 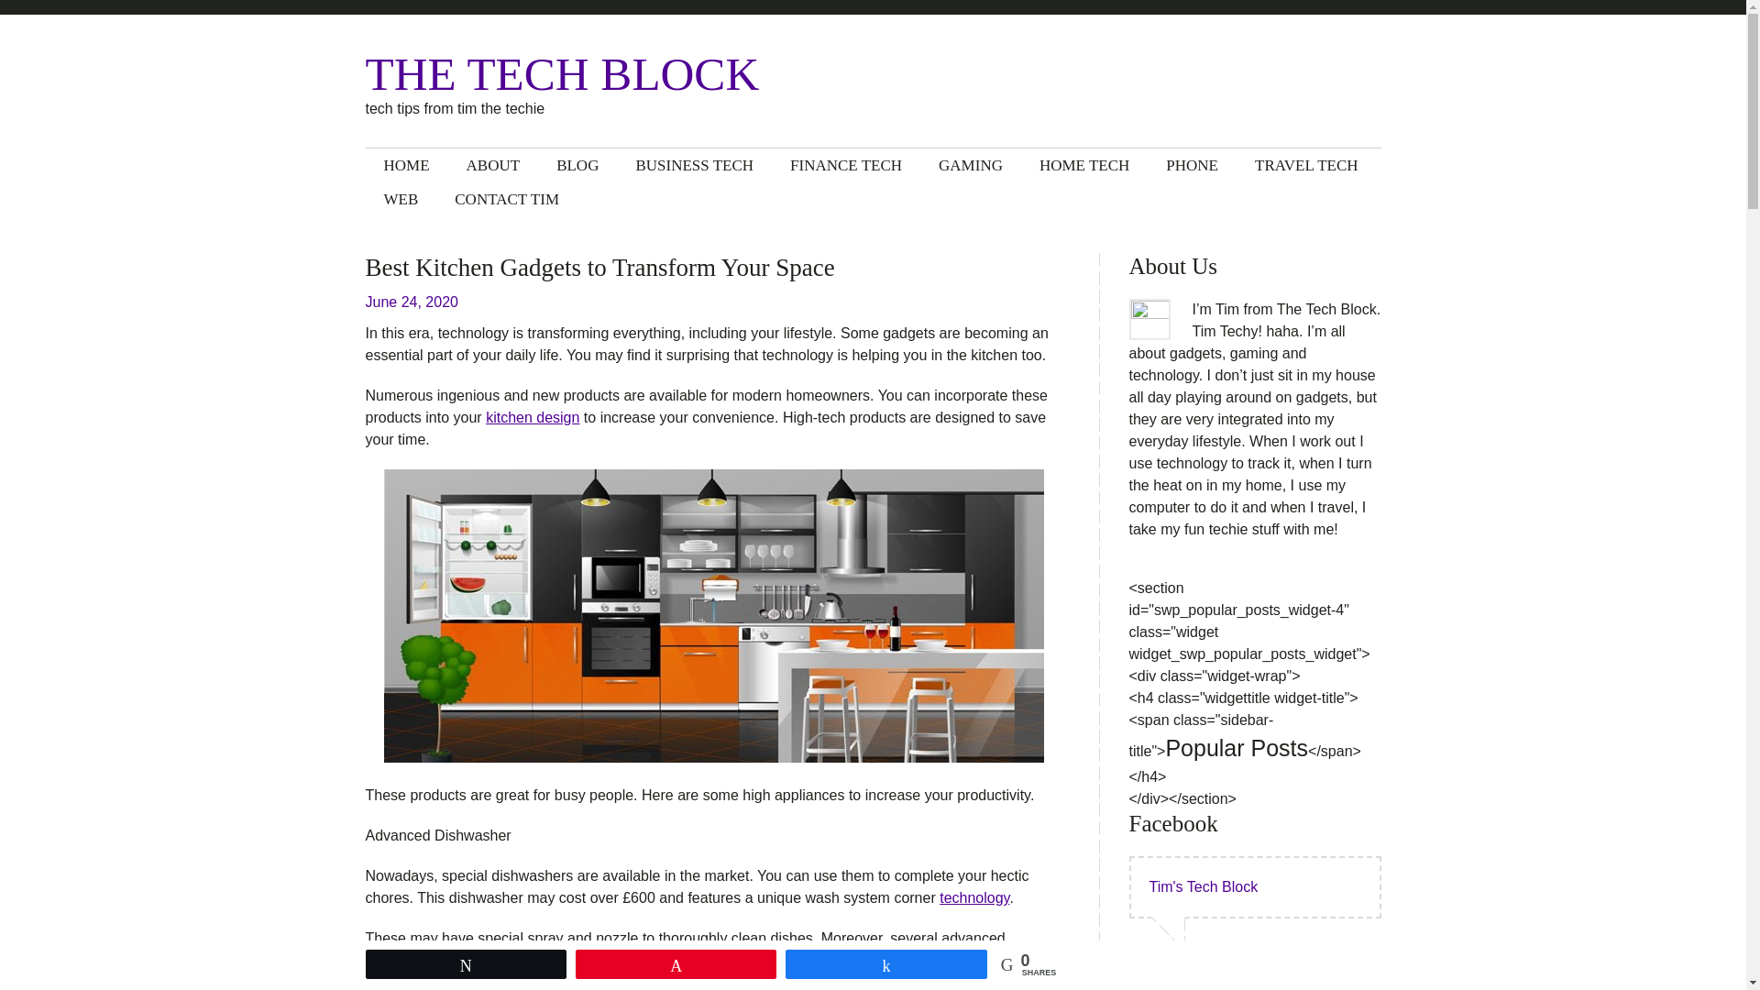 I want to click on ABOUT, so click(x=493, y=165).